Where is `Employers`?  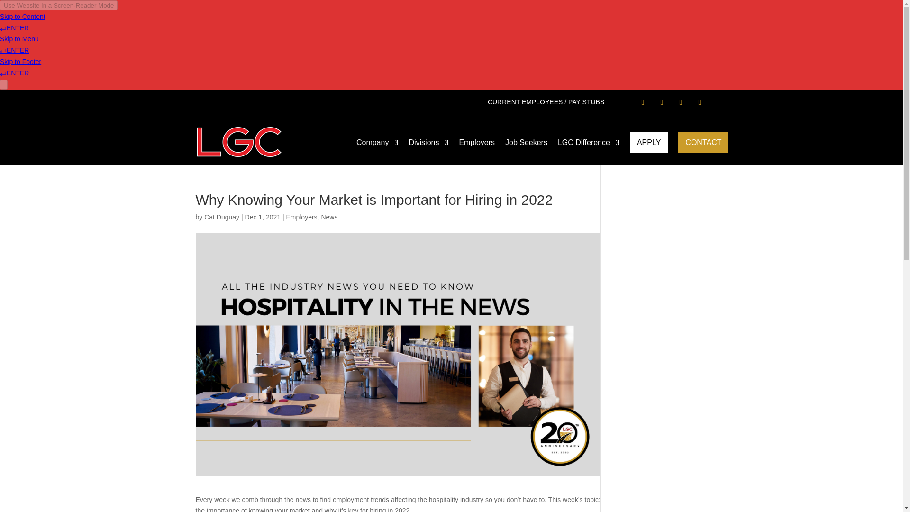 Employers is located at coordinates (477, 146).